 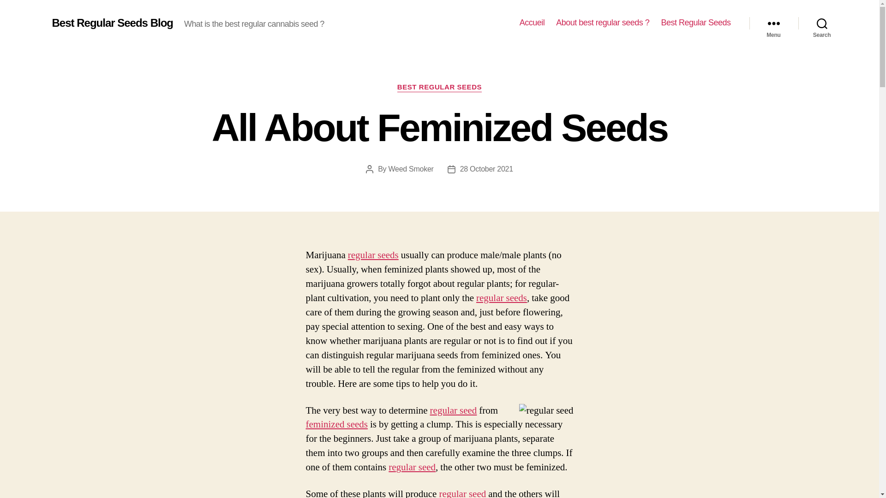 I want to click on regular seed, so click(x=453, y=409).